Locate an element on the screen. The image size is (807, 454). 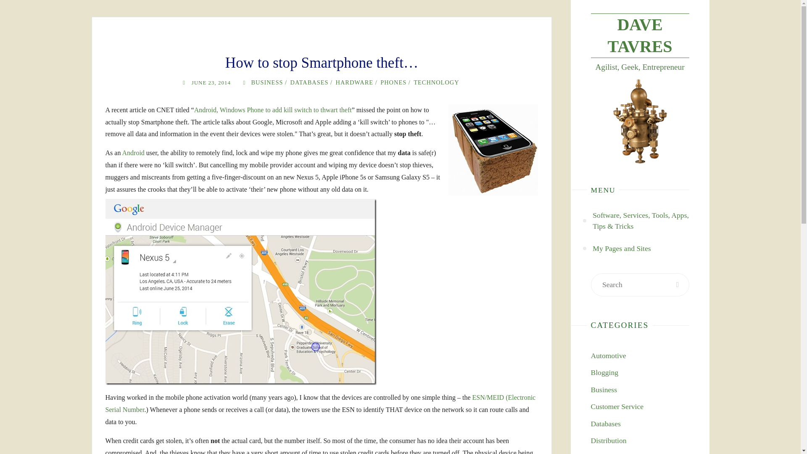
Agilist, Geek, Entrepreneur is located at coordinates (640, 36).